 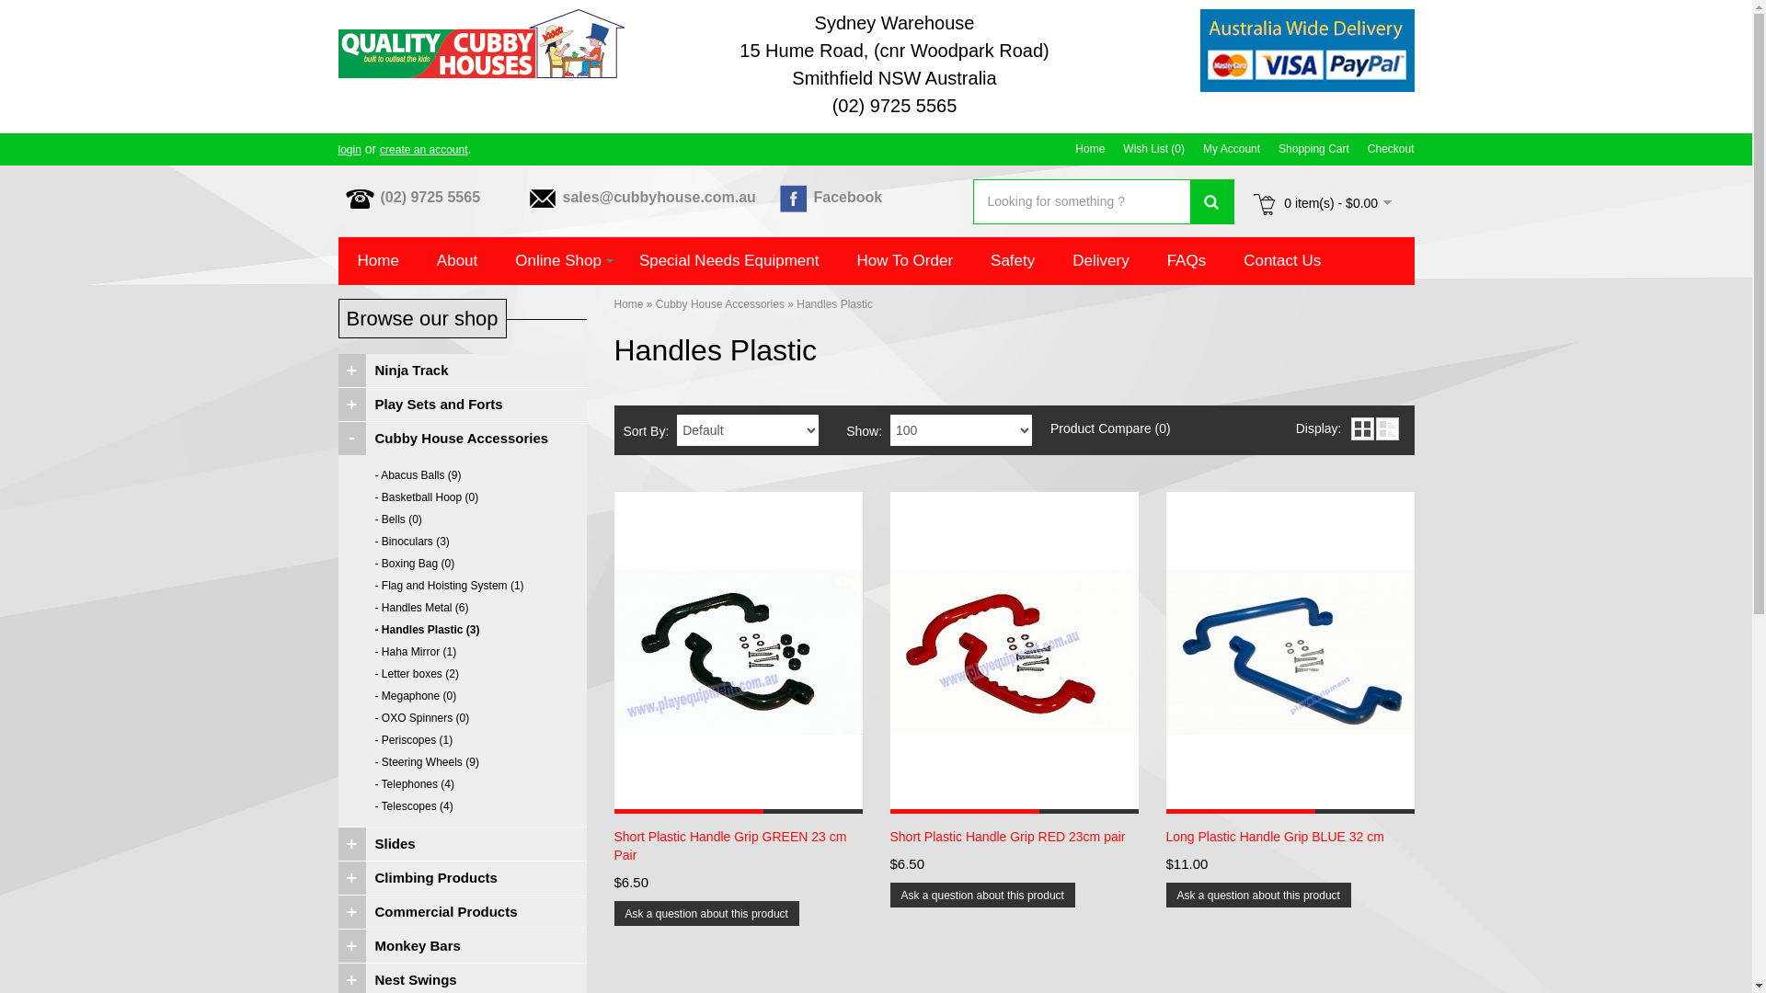 I want to click on - Letter boxes (2), so click(x=463, y=674).